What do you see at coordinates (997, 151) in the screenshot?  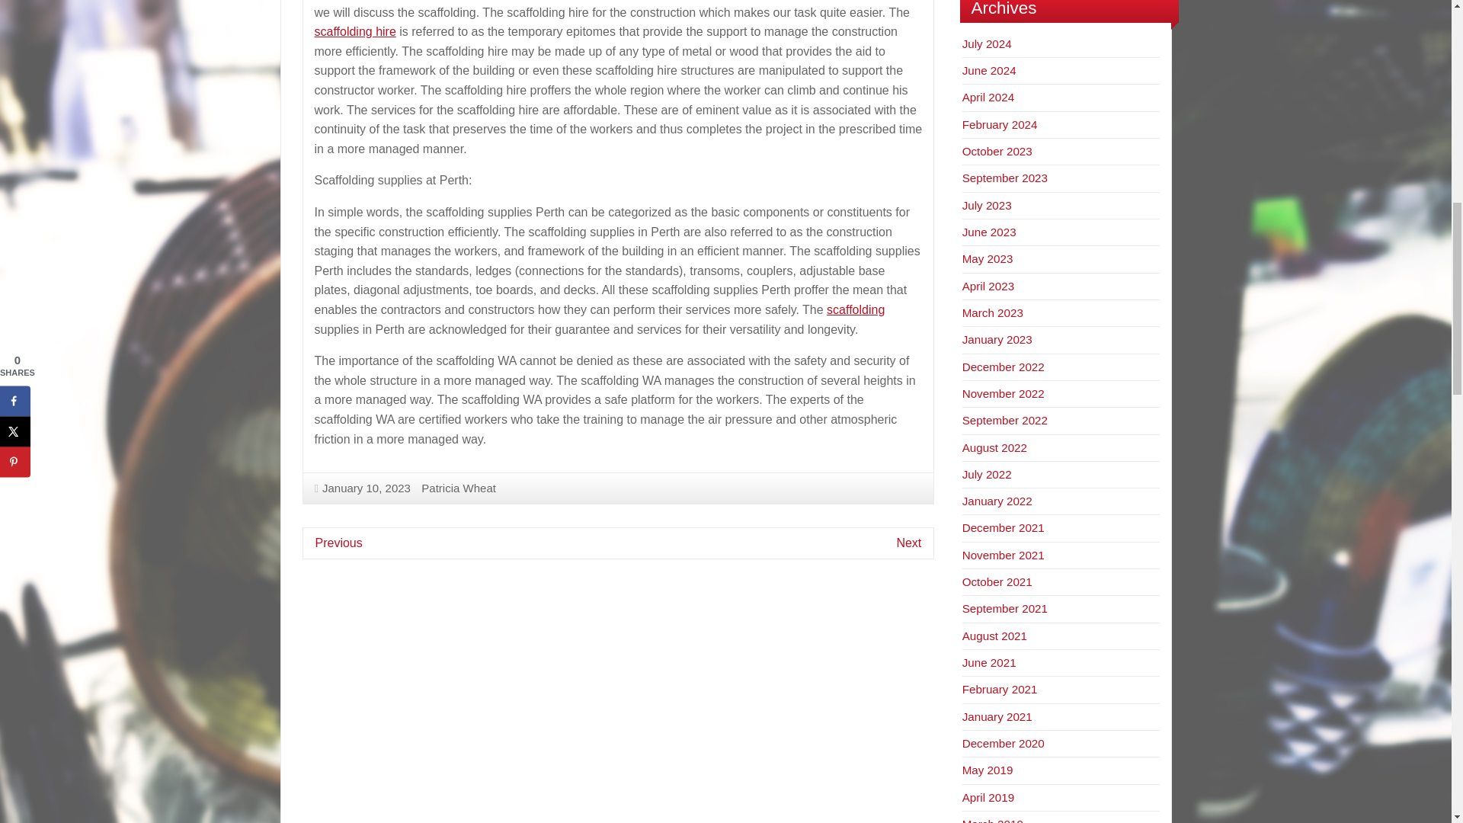 I see `October 2023` at bounding box center [997, 151].